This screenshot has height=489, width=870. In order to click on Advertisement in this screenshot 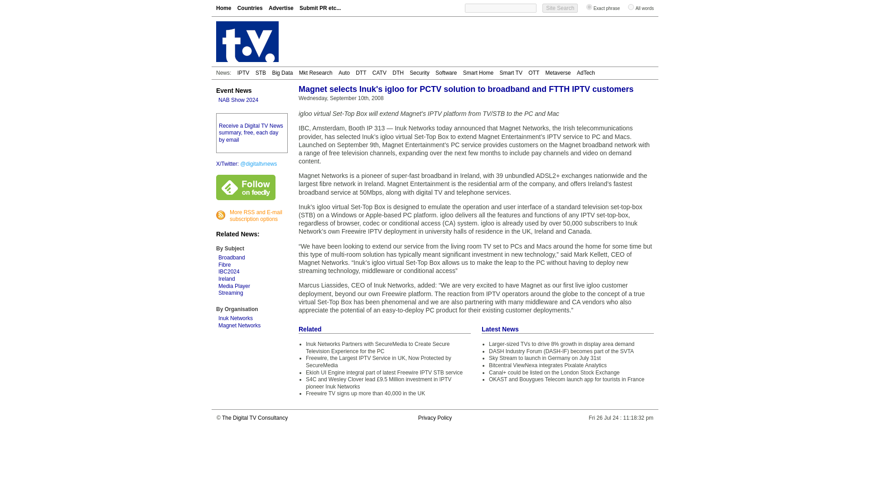, I will do `click(488, 42)`.